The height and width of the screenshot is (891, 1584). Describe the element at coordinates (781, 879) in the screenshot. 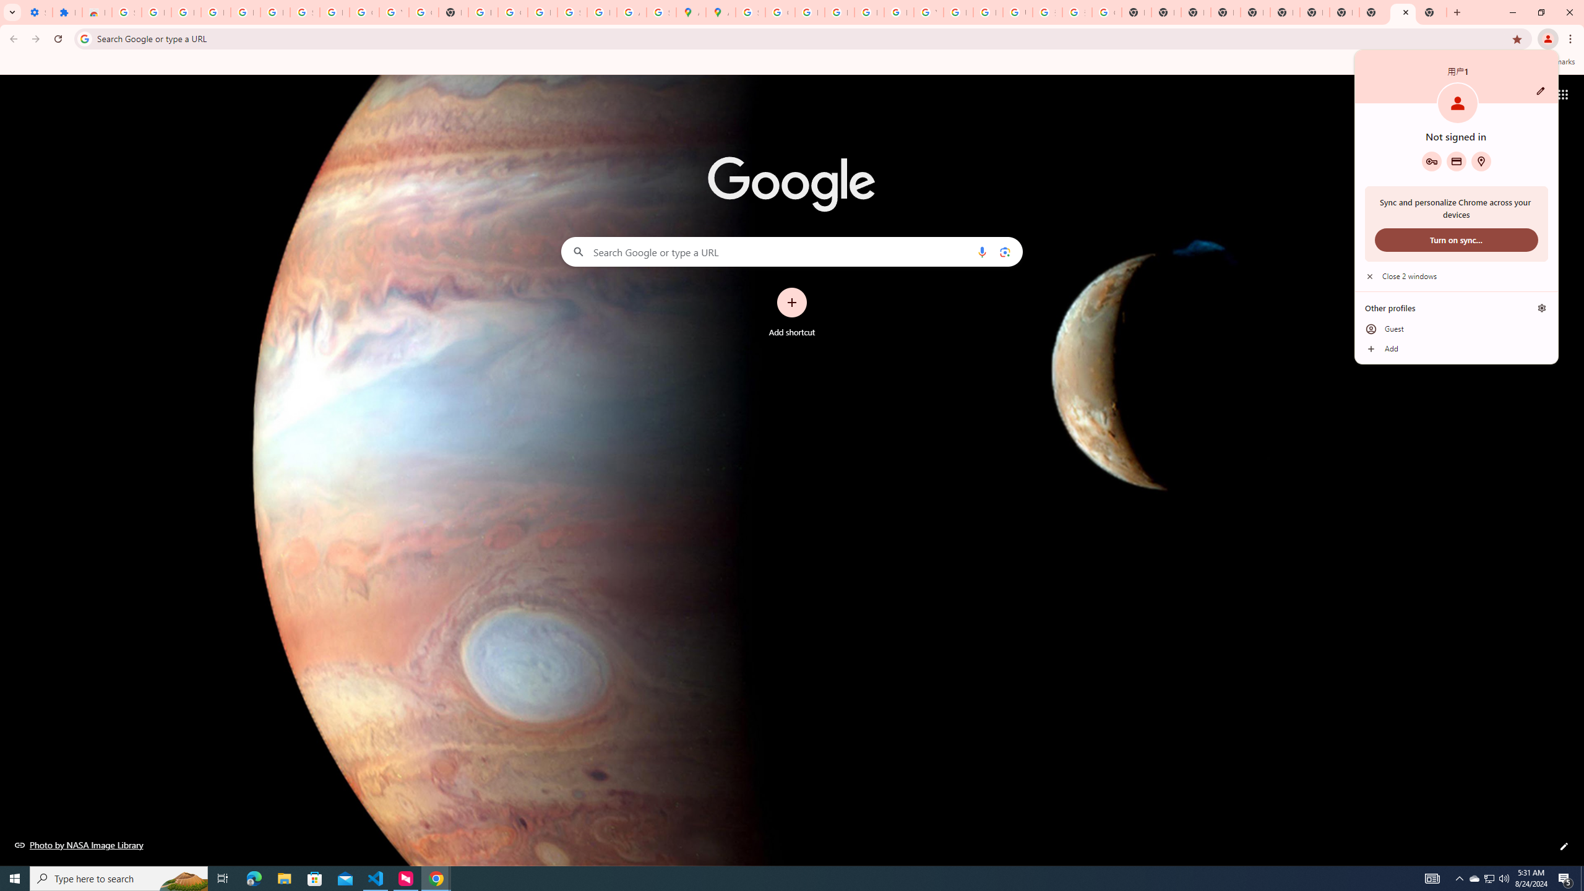

I see `Running applications` at that location.